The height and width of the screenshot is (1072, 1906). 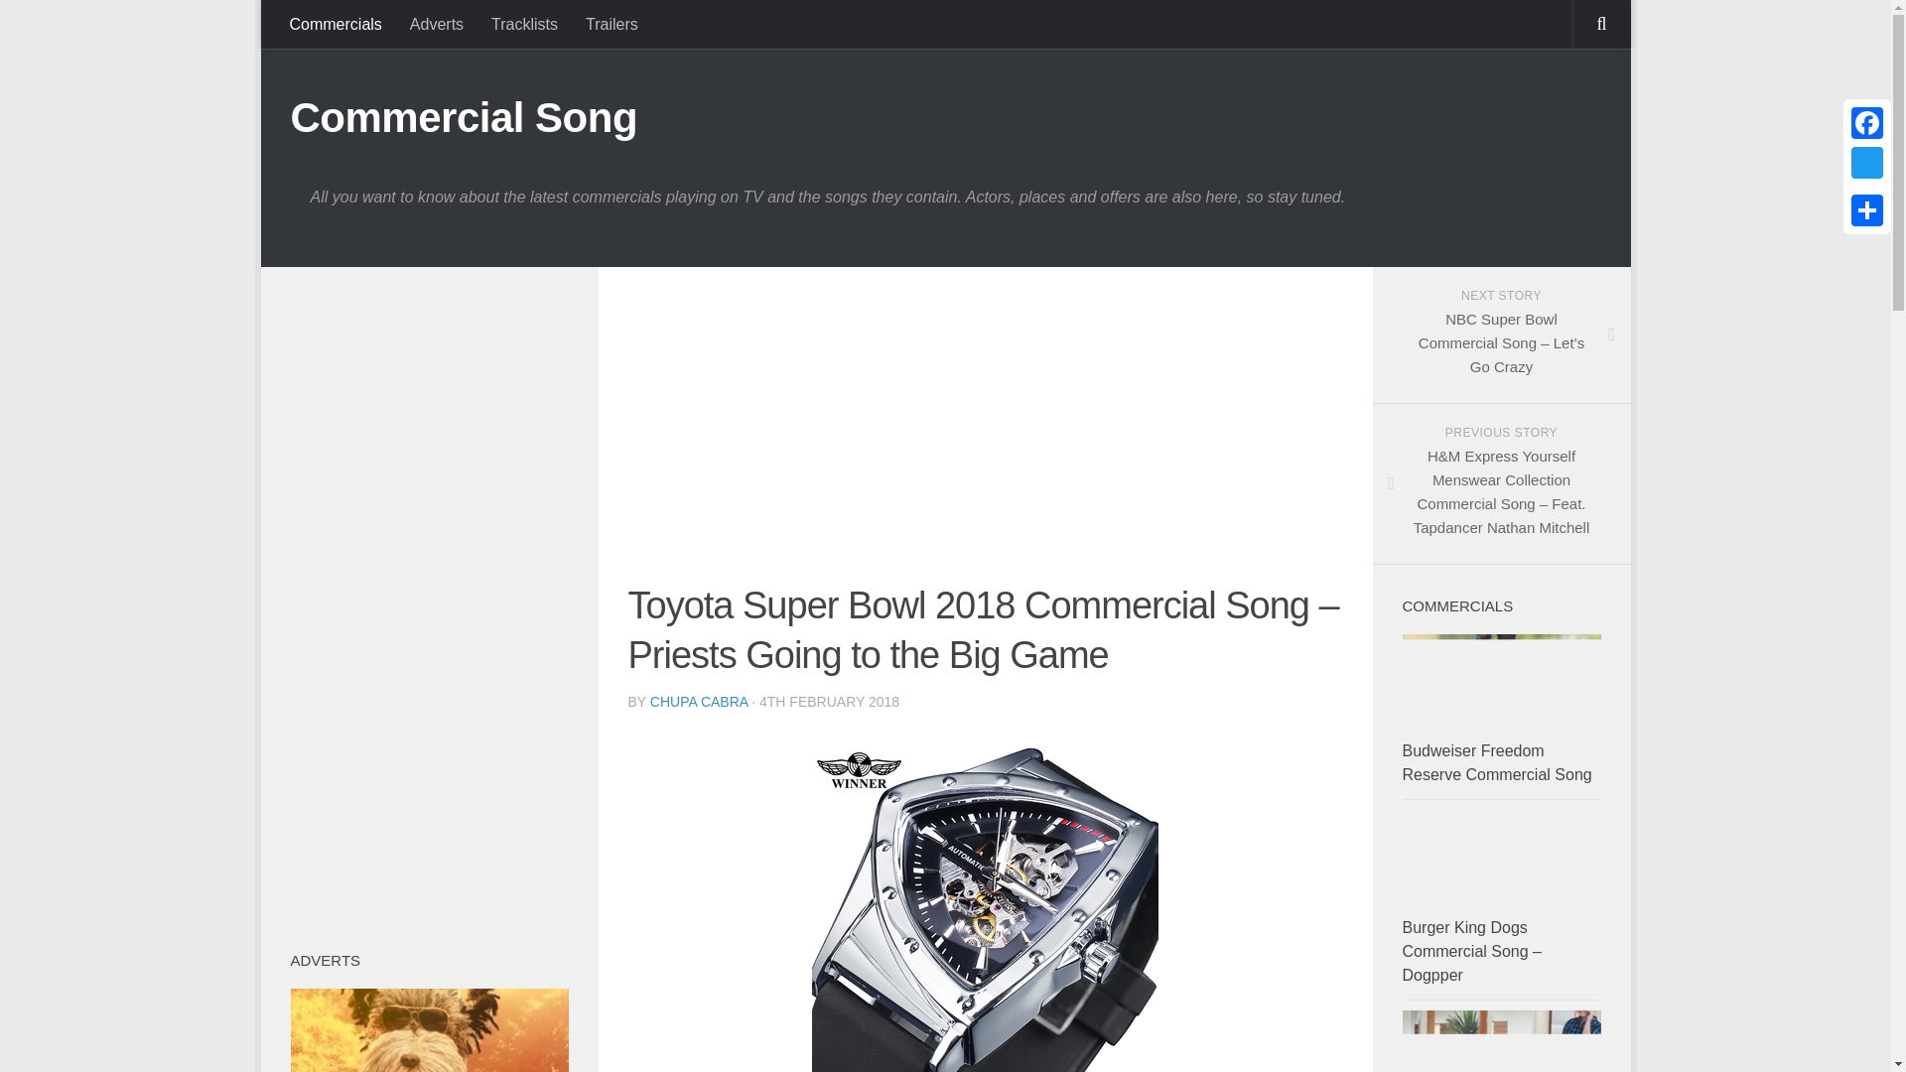 I want to click on Trailers, so click(x=612, y=24).